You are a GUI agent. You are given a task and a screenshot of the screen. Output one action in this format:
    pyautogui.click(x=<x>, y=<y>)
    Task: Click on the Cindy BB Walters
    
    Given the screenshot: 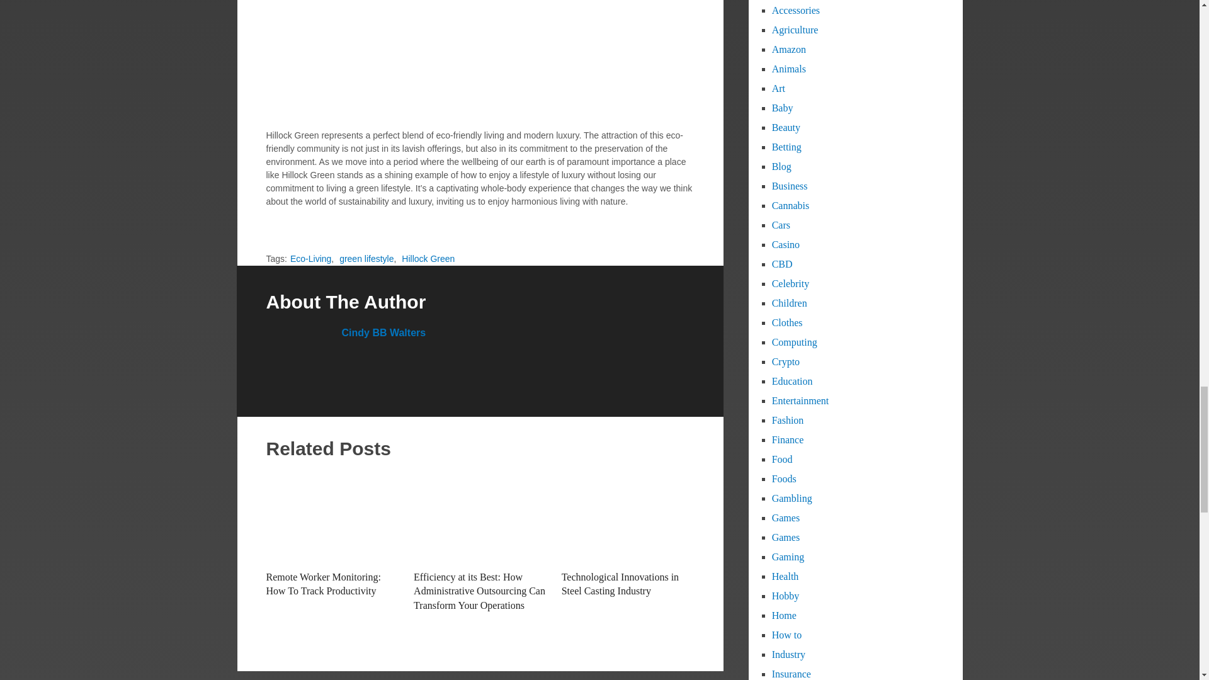 What is the action you would take?
    pyautogui.click(x=383, y=332)
    